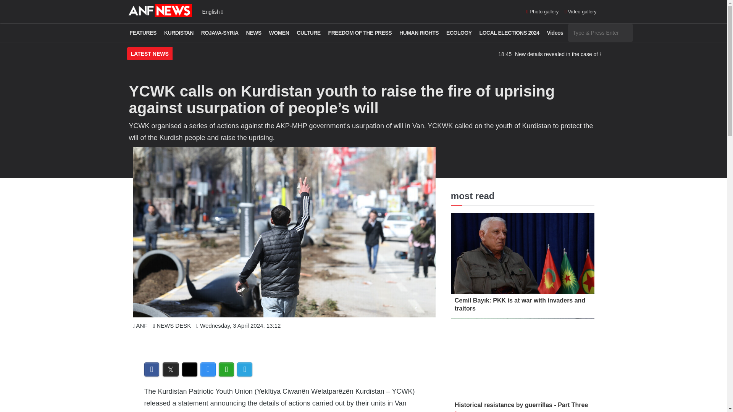 Image resolution: width=733 pixels, height=412 pixels. What do you see at coordinates (360, 33) in the screenshot?
I see `FREEDOM OF THE PRESS` at bounding box center [360, 33].